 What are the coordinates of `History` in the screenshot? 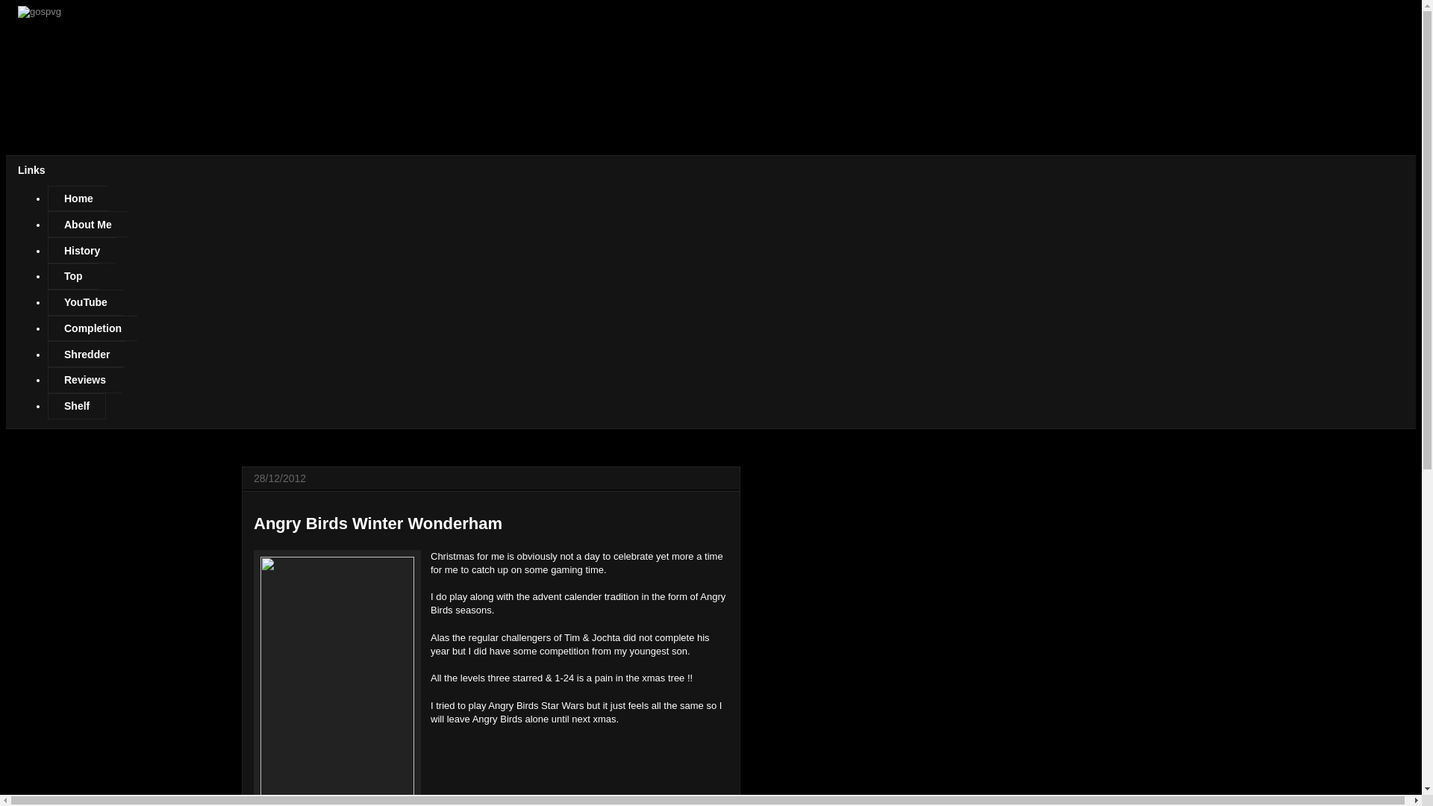 It's located at (81, 250).